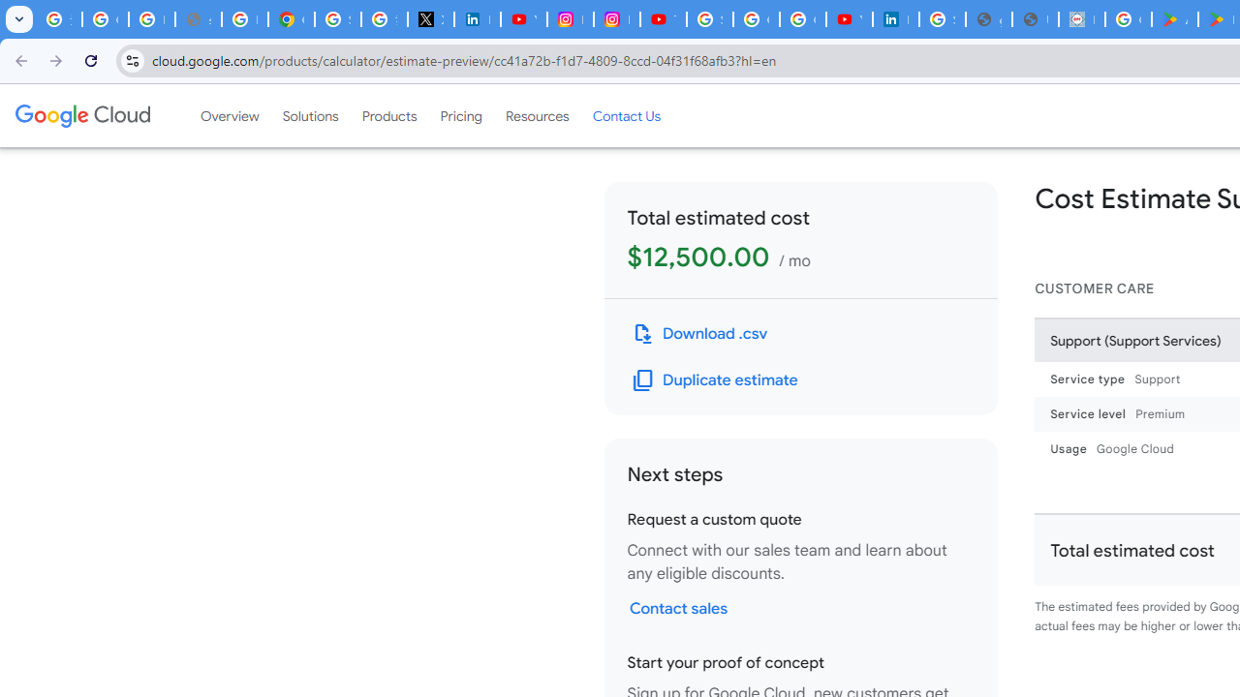  Describe the element at coordinates (699, 333) in the screenshot. I see `Download .csv file` at that location.